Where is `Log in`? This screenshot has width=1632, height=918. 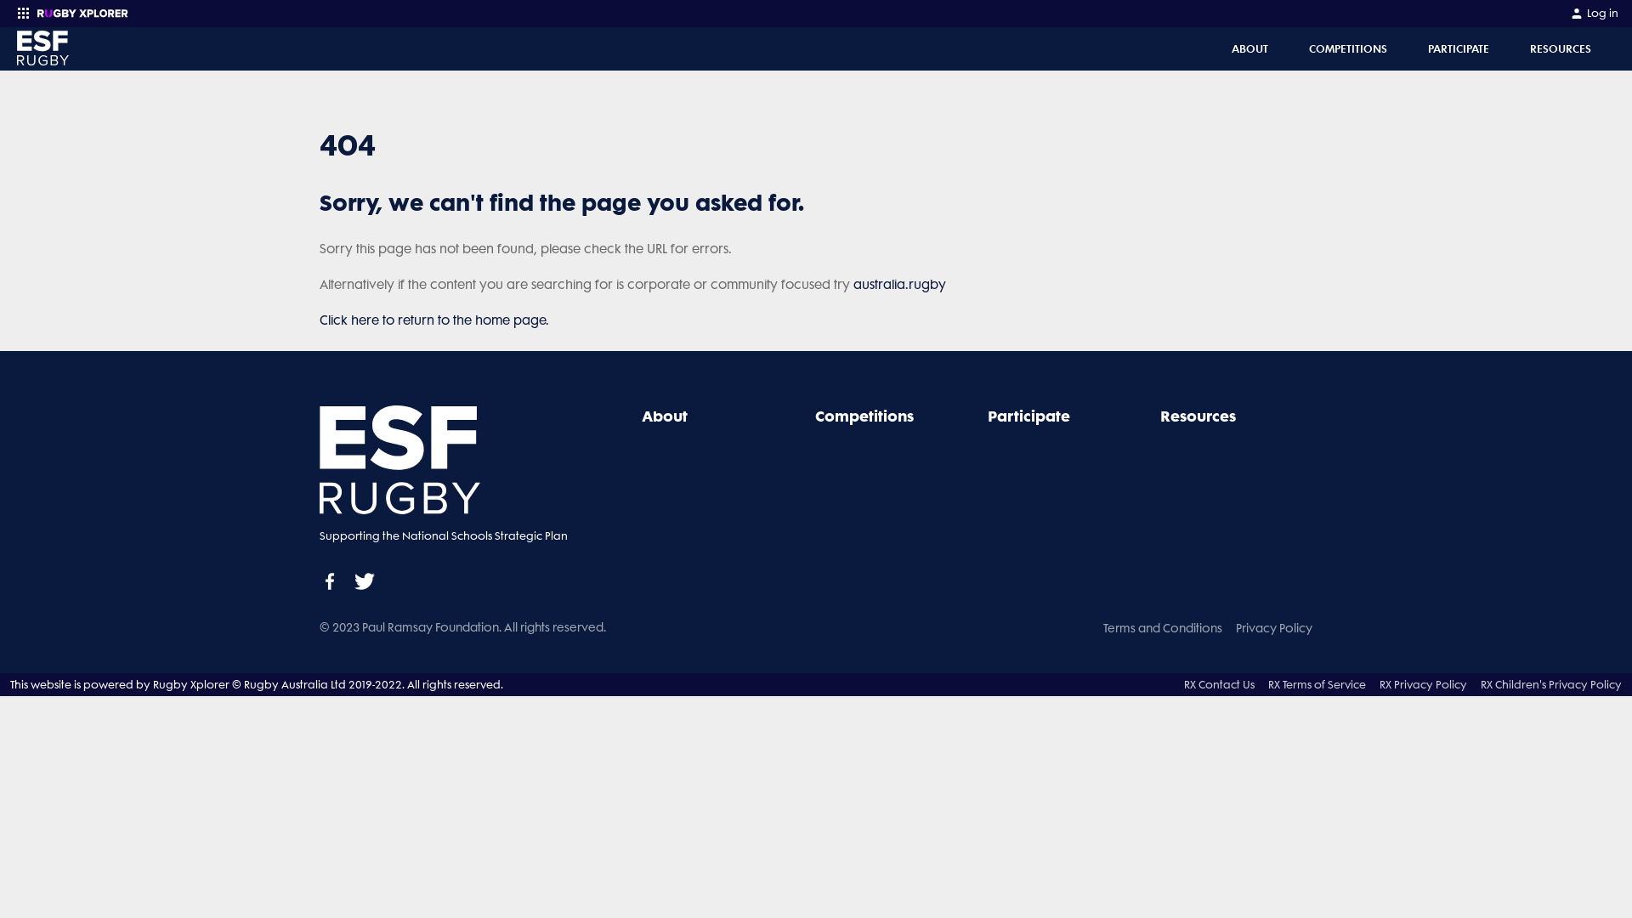 Log in is located at coordinates (1595, 14).